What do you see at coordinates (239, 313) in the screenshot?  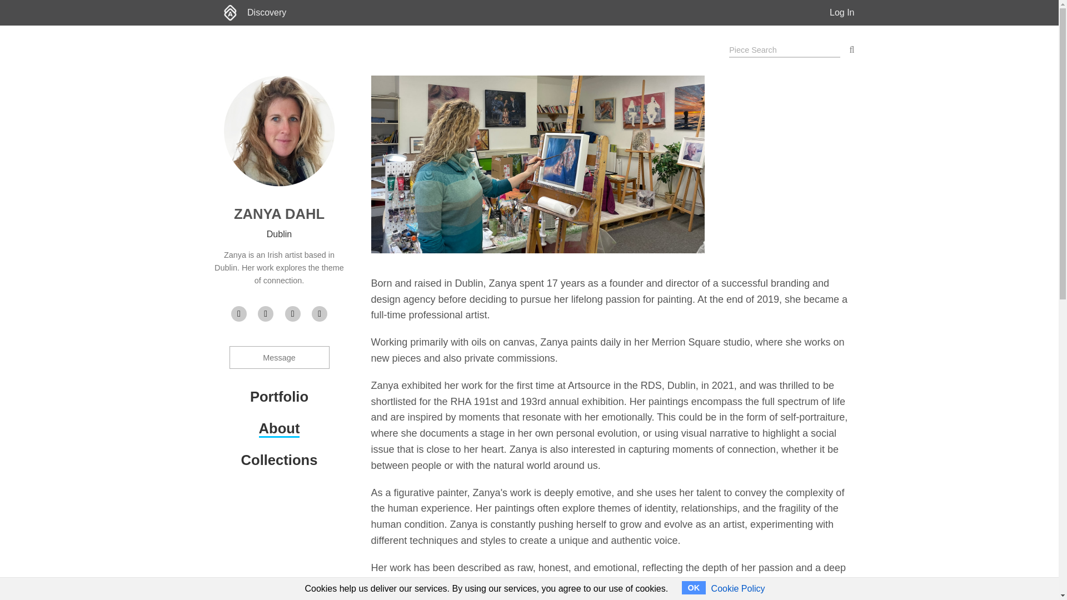 I see `Website` at bounding box center [239, 313].